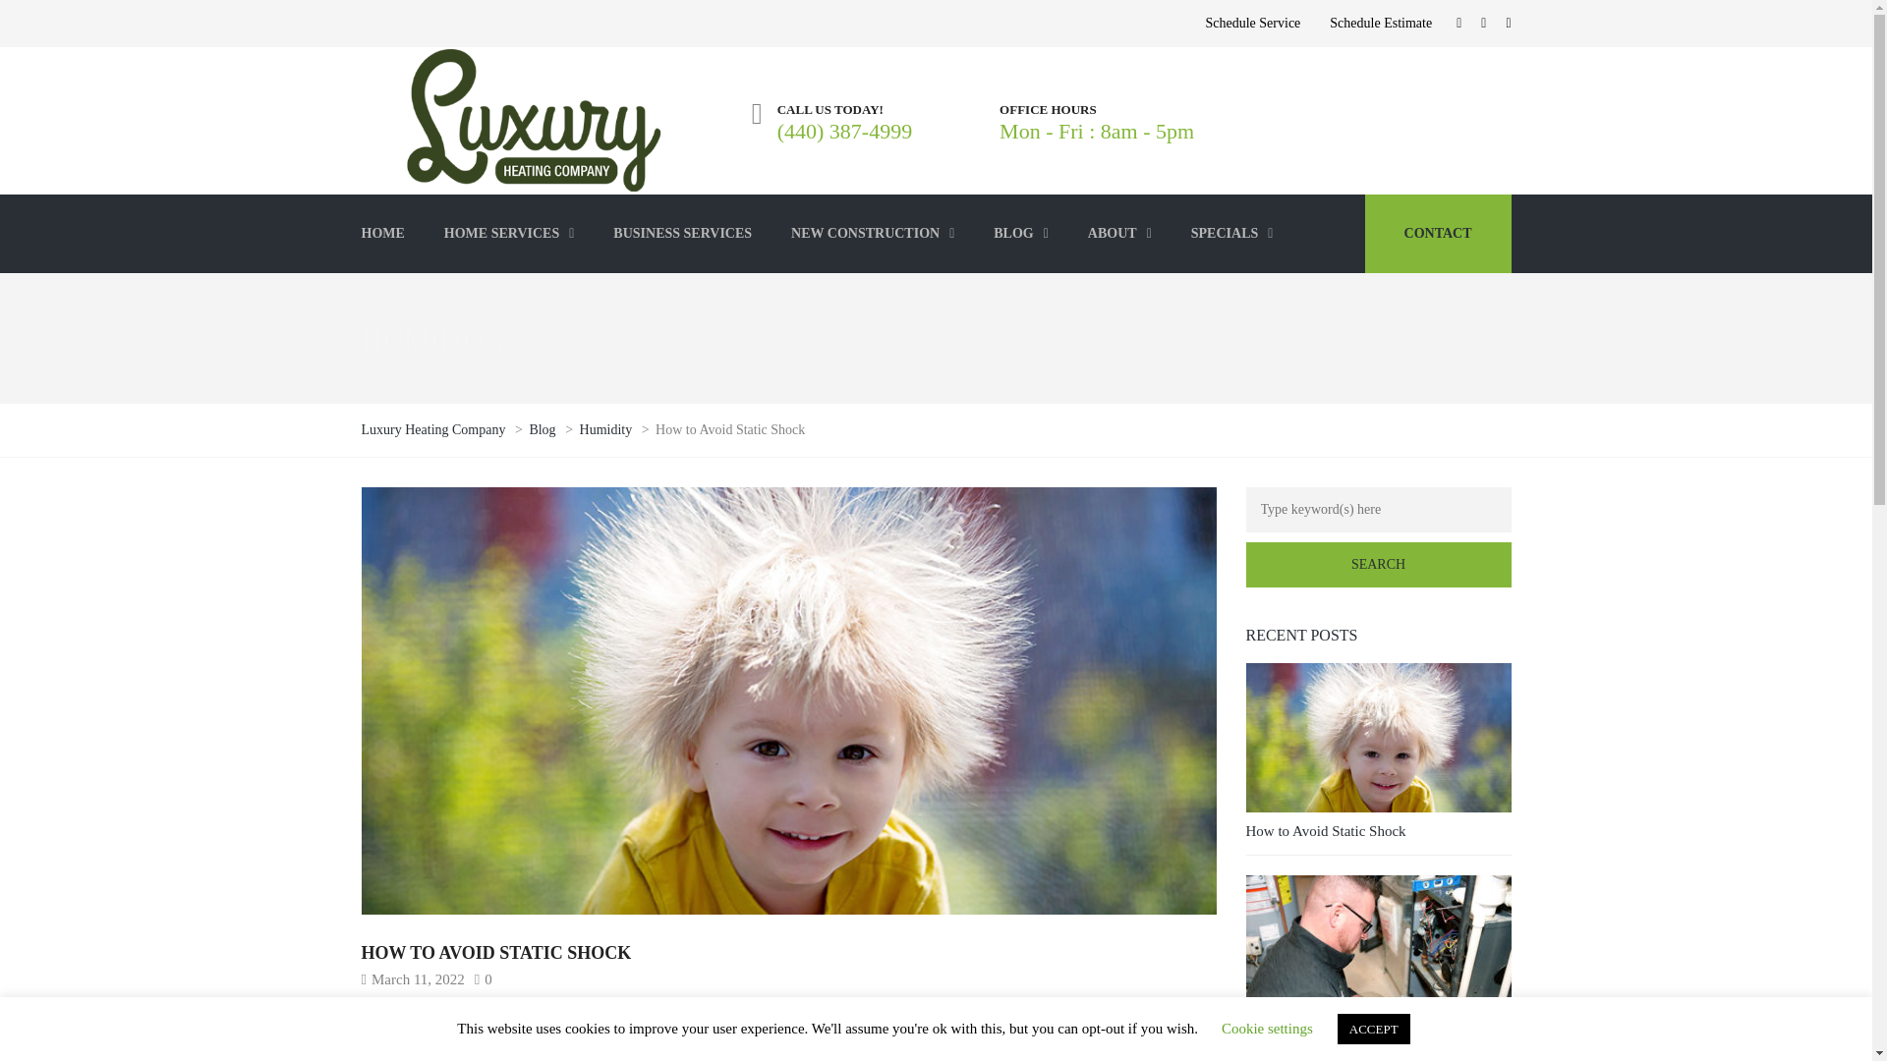  I want to click on NEW CONSTRUCTION, so click(873, 233).